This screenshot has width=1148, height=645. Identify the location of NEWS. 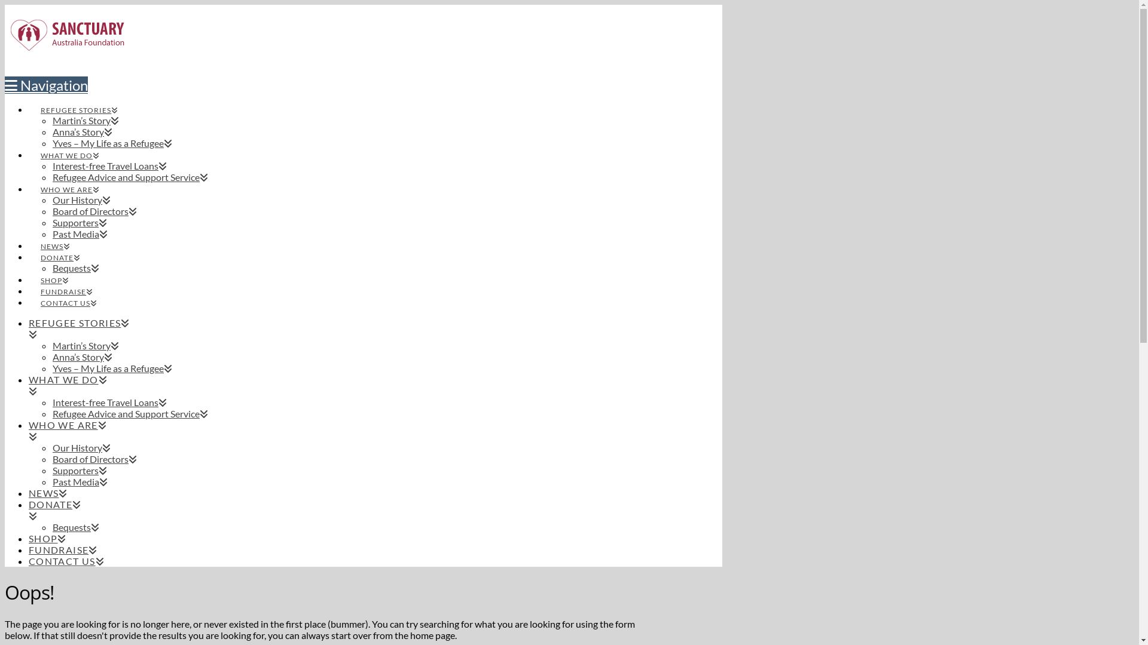
(55, 236).